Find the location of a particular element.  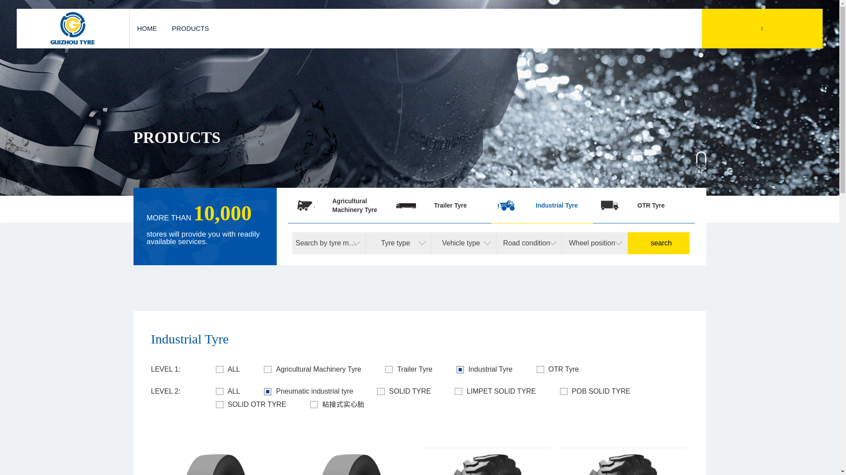

OTR Tyre is located at coordinates (557, 369).